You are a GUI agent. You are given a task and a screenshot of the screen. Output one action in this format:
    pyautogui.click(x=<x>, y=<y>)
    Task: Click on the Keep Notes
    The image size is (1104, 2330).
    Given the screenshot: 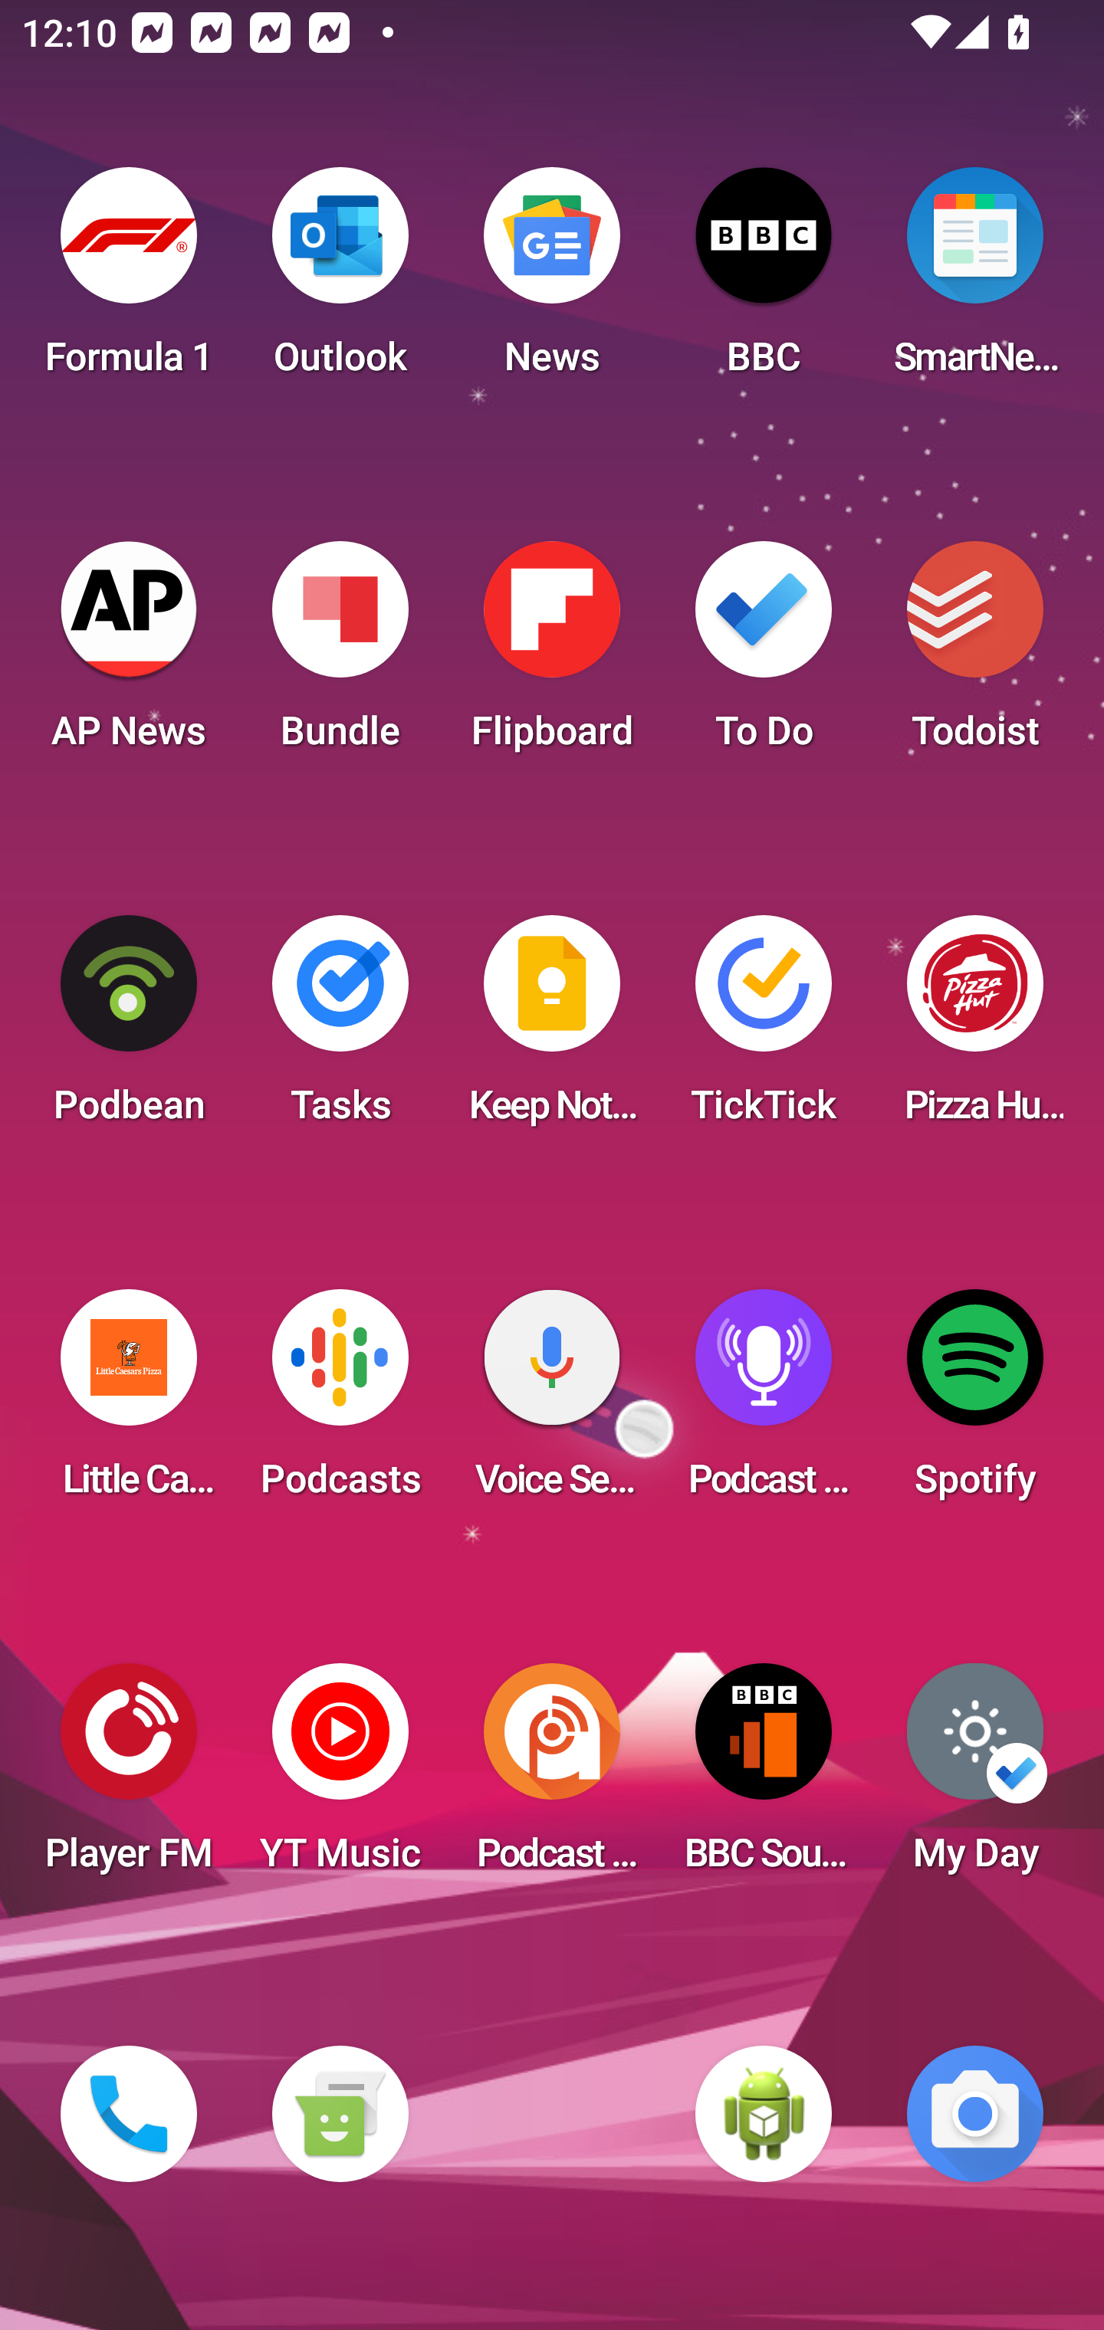 What is the action you would take?
    pyautogui.click(x=552, y=1029)
    